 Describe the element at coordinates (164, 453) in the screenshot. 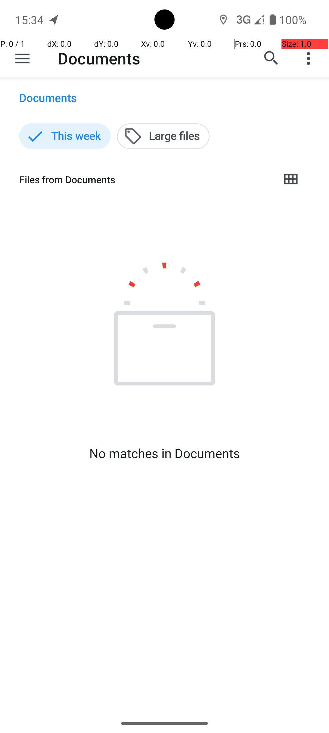

I see `No matches in Documents` at that location.